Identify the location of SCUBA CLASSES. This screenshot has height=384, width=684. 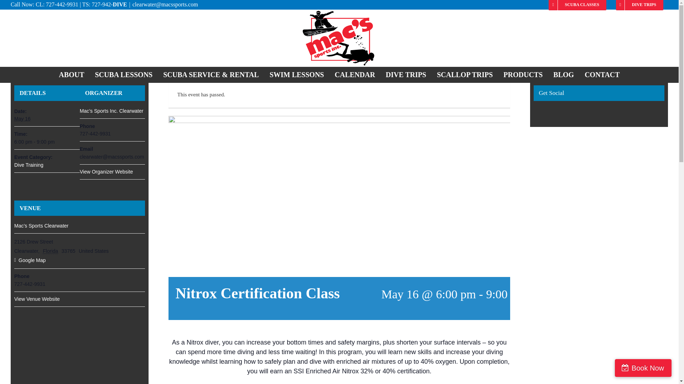
(577, 4).